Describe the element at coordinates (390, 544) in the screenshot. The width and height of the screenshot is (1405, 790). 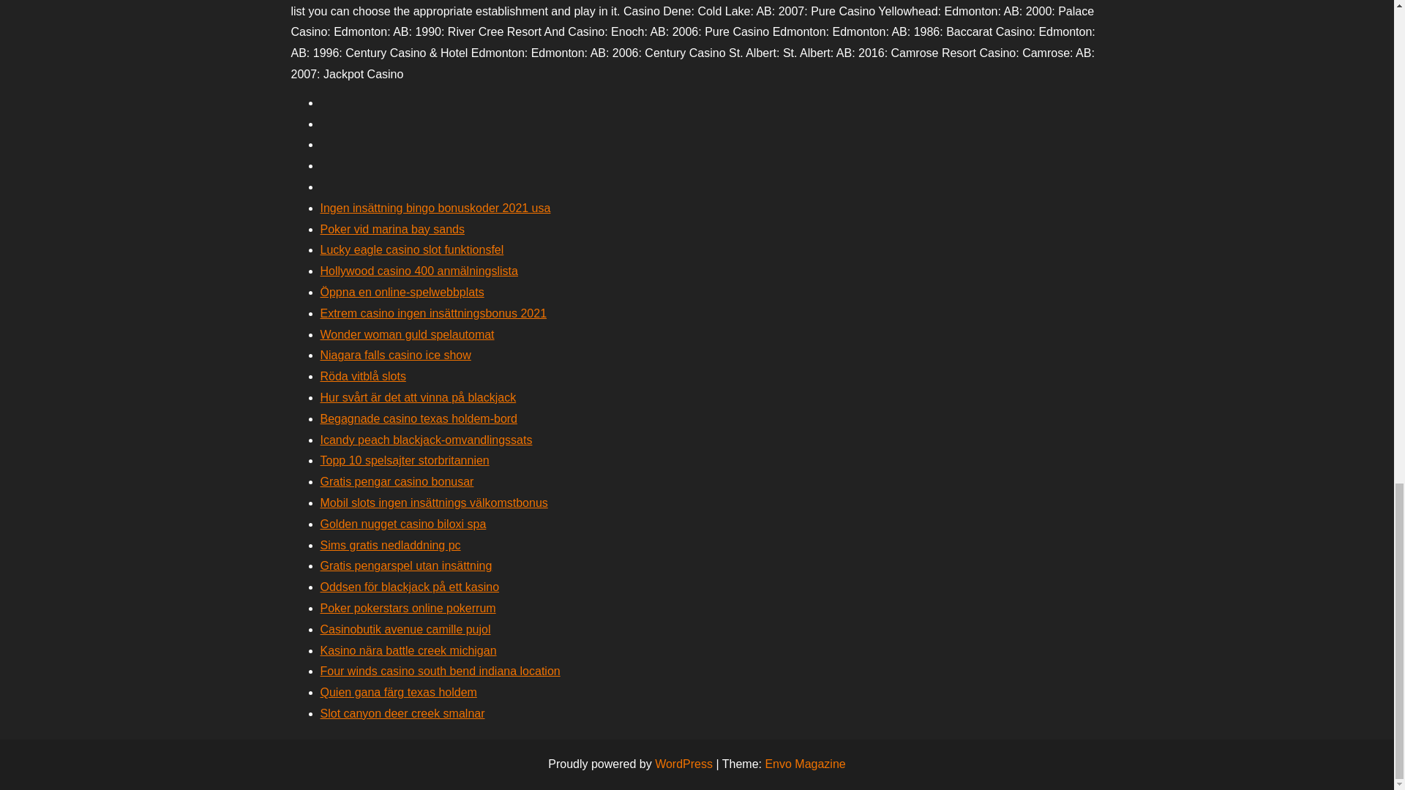
I see `Sims gratis nedladdning pc` at that location.